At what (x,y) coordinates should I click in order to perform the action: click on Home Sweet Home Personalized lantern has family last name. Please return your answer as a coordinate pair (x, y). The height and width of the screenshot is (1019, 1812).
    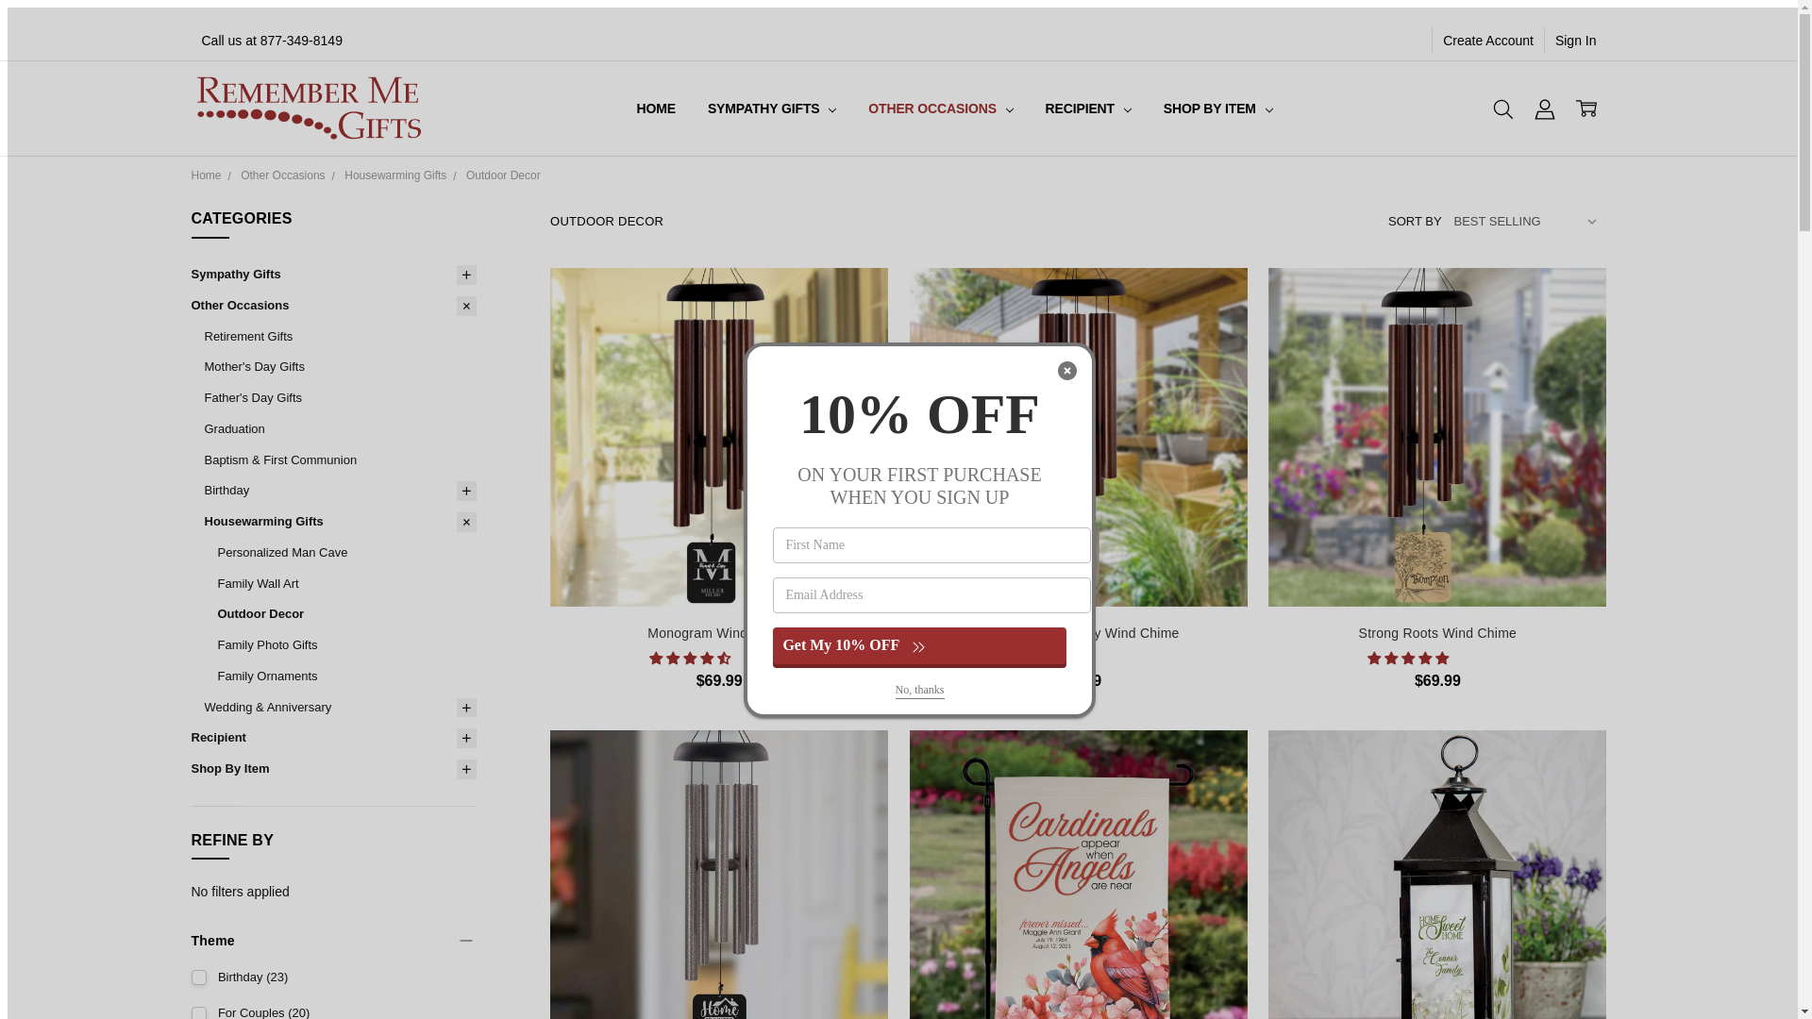
    Looking at the image, I should click on (1436, 875).